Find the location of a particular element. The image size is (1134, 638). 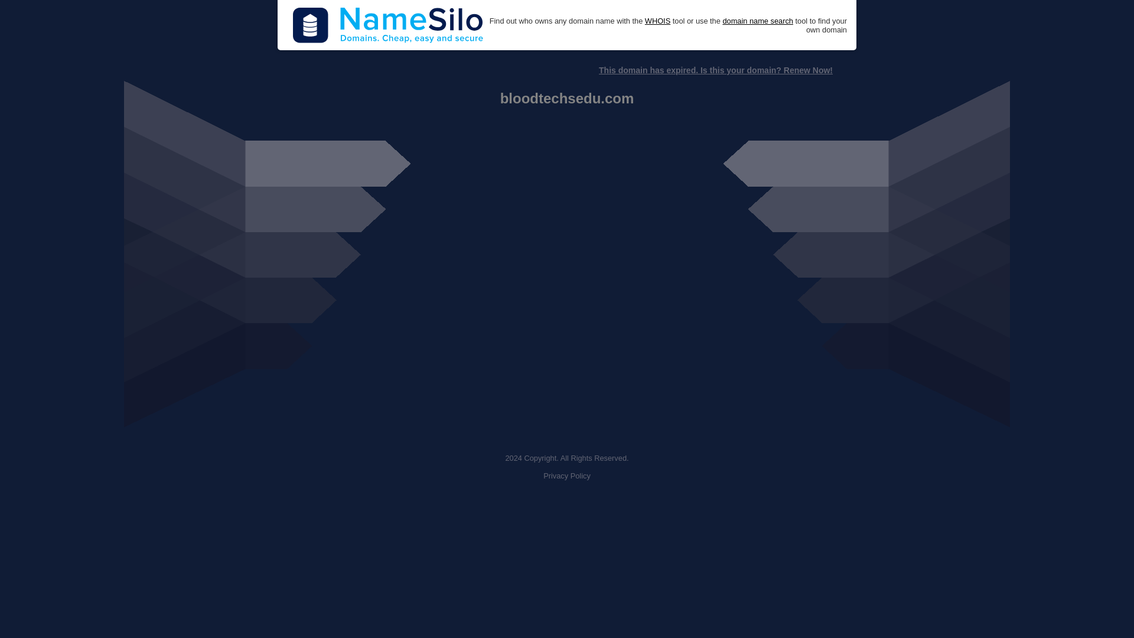

This domain has expired. Is this your domain? Renew Now! is located at coordinates (715, 70).